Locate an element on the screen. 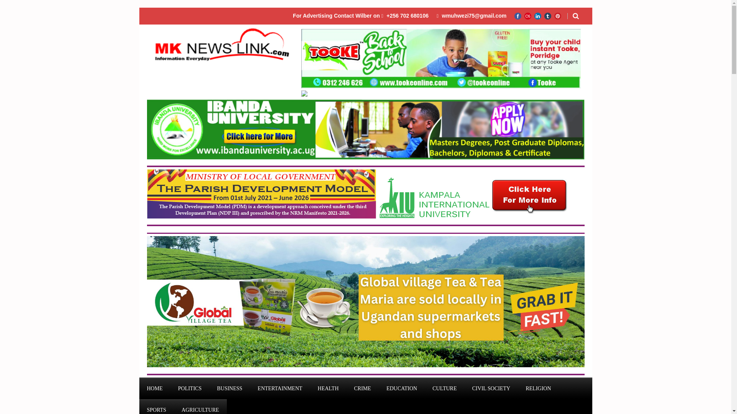 Image resolution: width=737 pixels, height=414 pixels. BUSINESS is located at coordinates (230, 389).